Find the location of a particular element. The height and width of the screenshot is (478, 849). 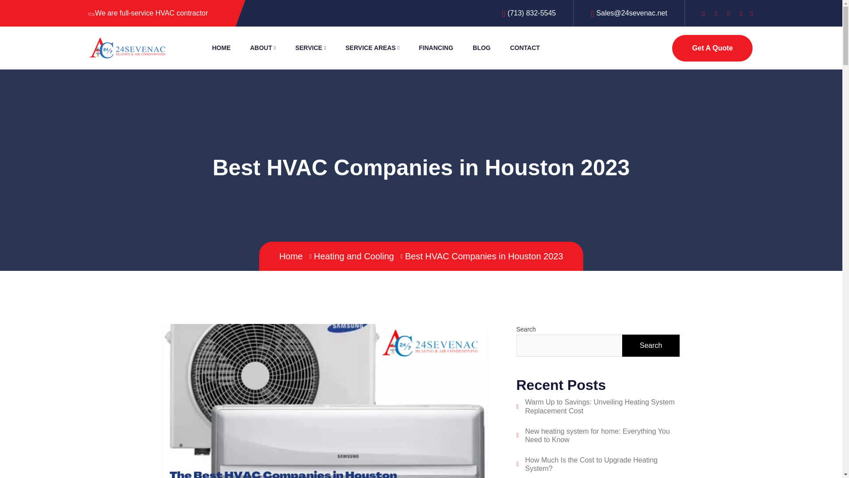

Get A Quote is located at coordinates (712, 48).